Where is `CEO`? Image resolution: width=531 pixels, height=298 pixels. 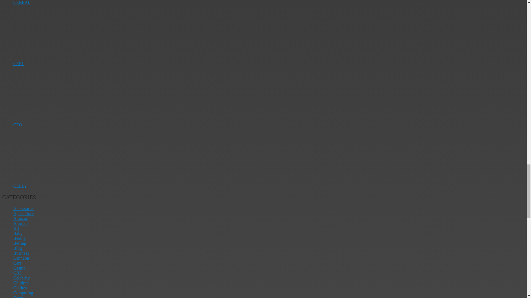
CEO is located at coordinates (18, 125).